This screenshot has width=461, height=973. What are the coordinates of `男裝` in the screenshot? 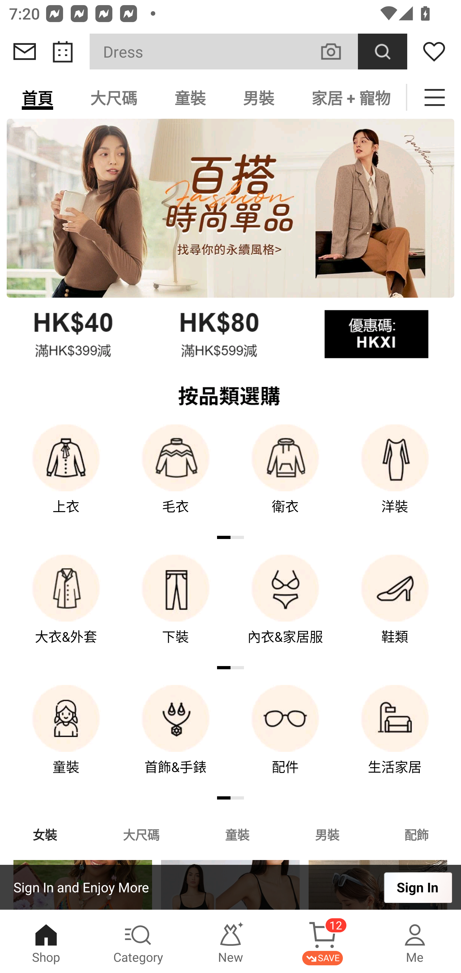 It's located at (259, 97).